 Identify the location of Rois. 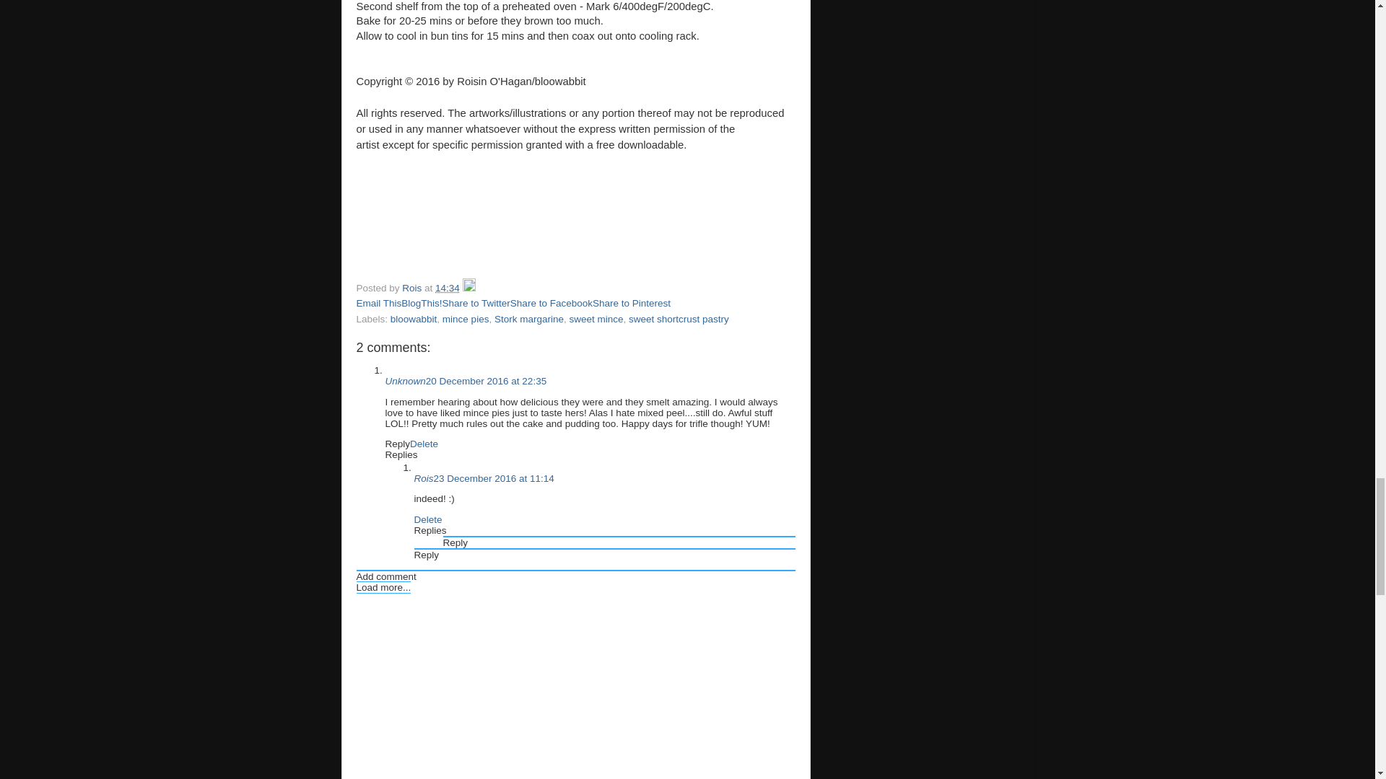
(424, 477).